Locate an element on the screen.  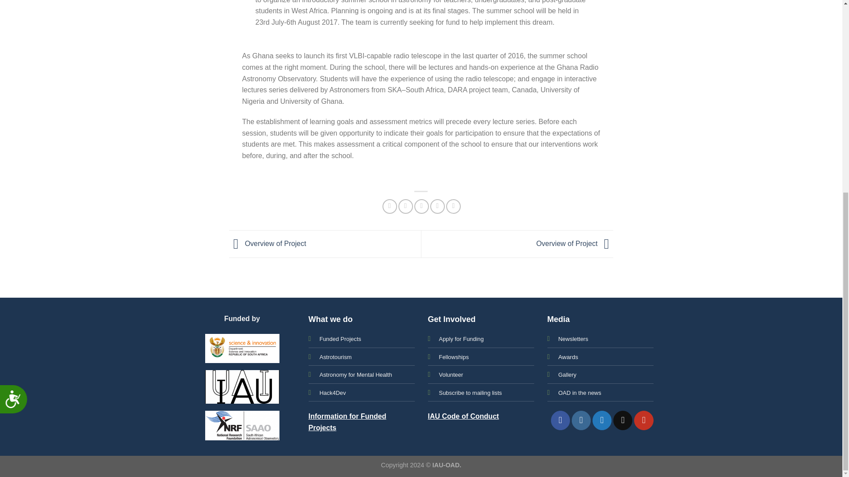
Share on Twitter is located at coordinates (405, 206).